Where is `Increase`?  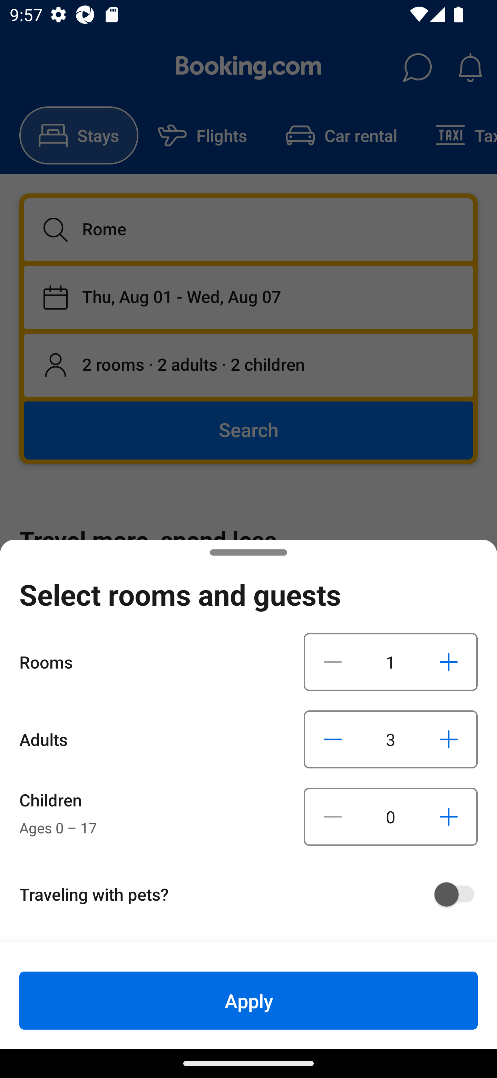
Increase is located at coordinates (448, 739).